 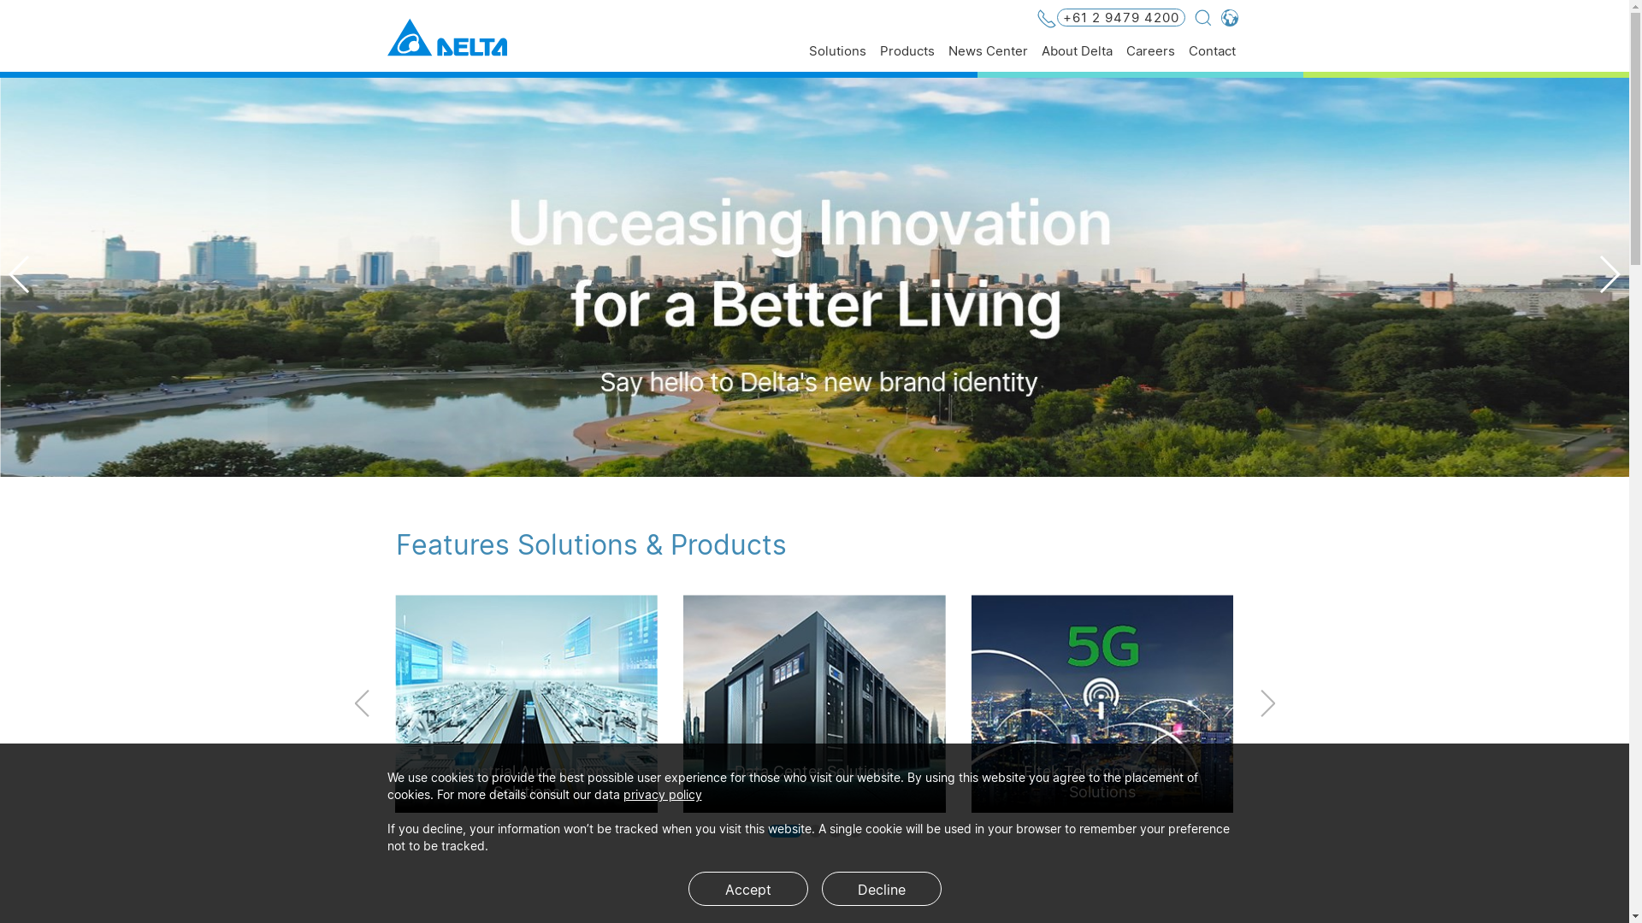 I want to click on privacy policy, so click(x=662, y=795).